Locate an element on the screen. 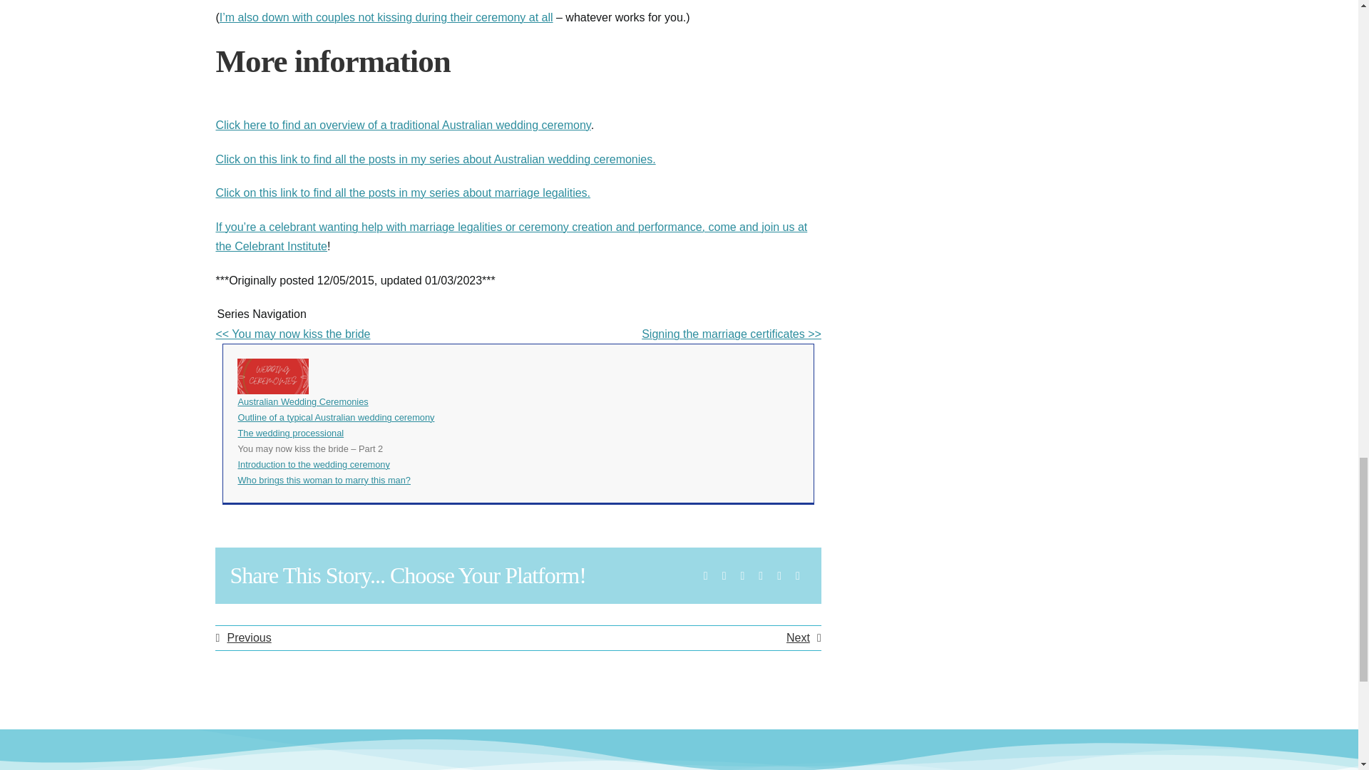 This screenshot has width=1369, height=770. Australian Wedding Ceremonies is located at coordinates (302, 402).